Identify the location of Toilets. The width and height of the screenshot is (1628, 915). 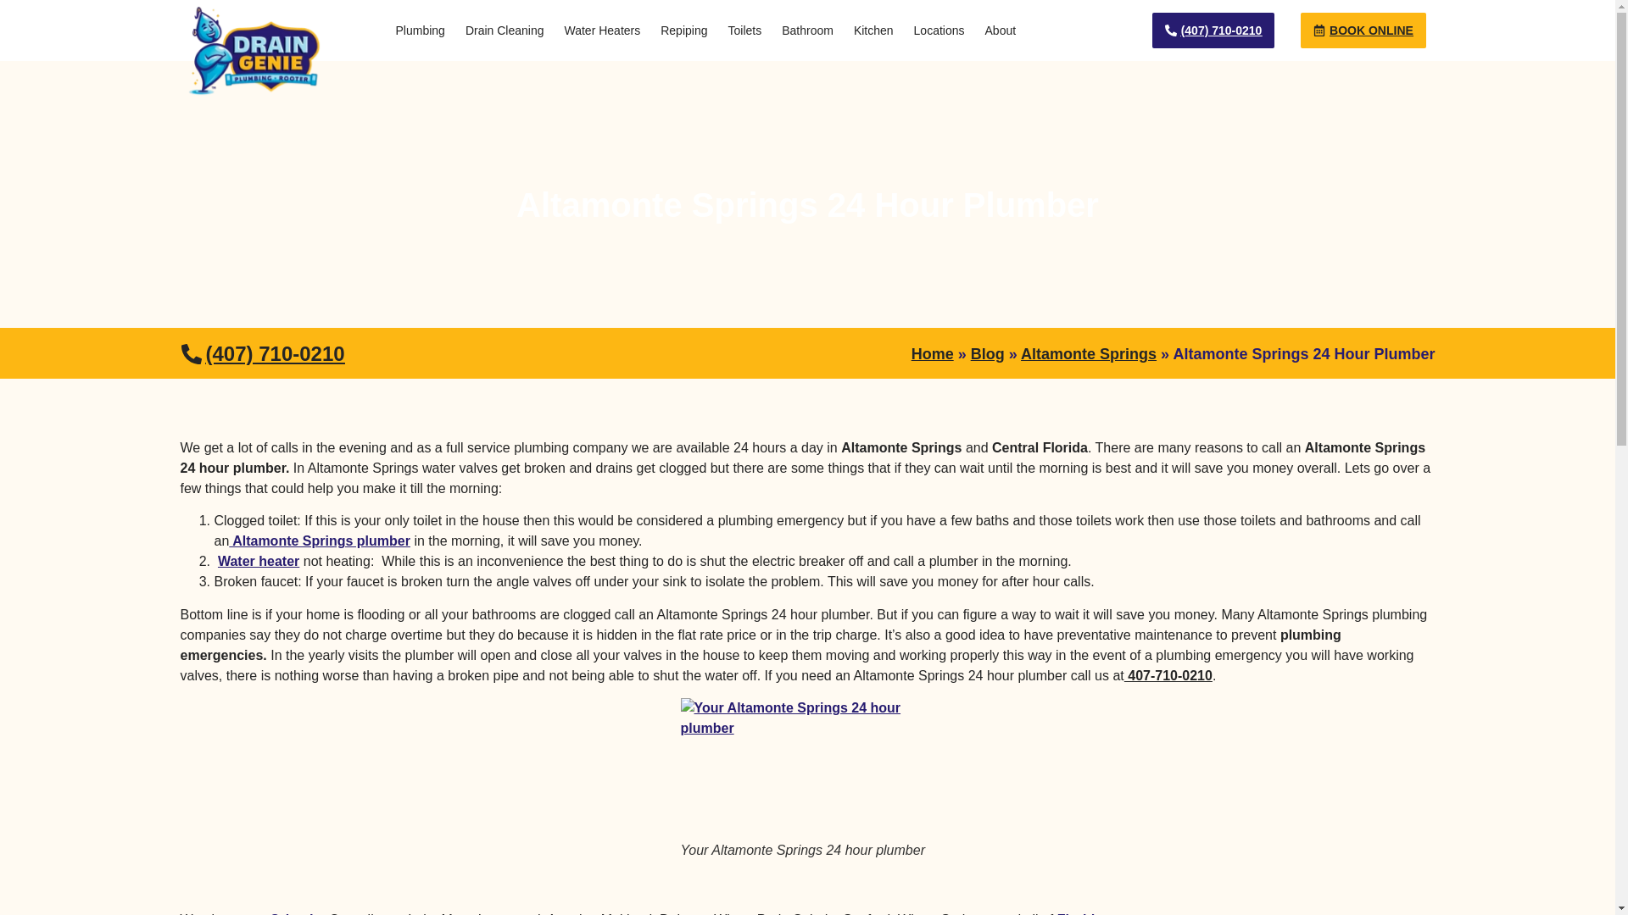
(744, 30).